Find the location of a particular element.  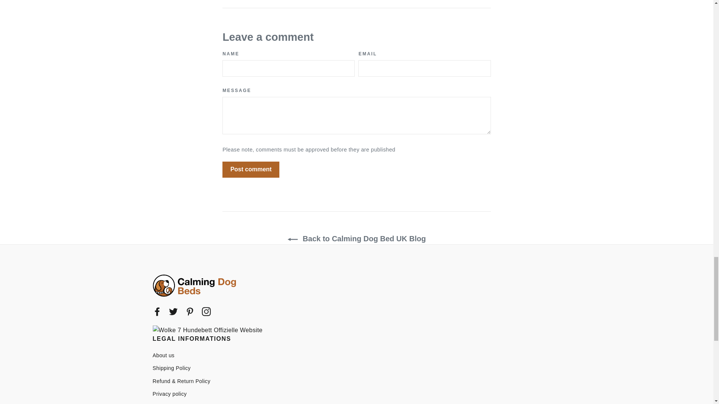

Facebook is located at coordinates (157, 311).